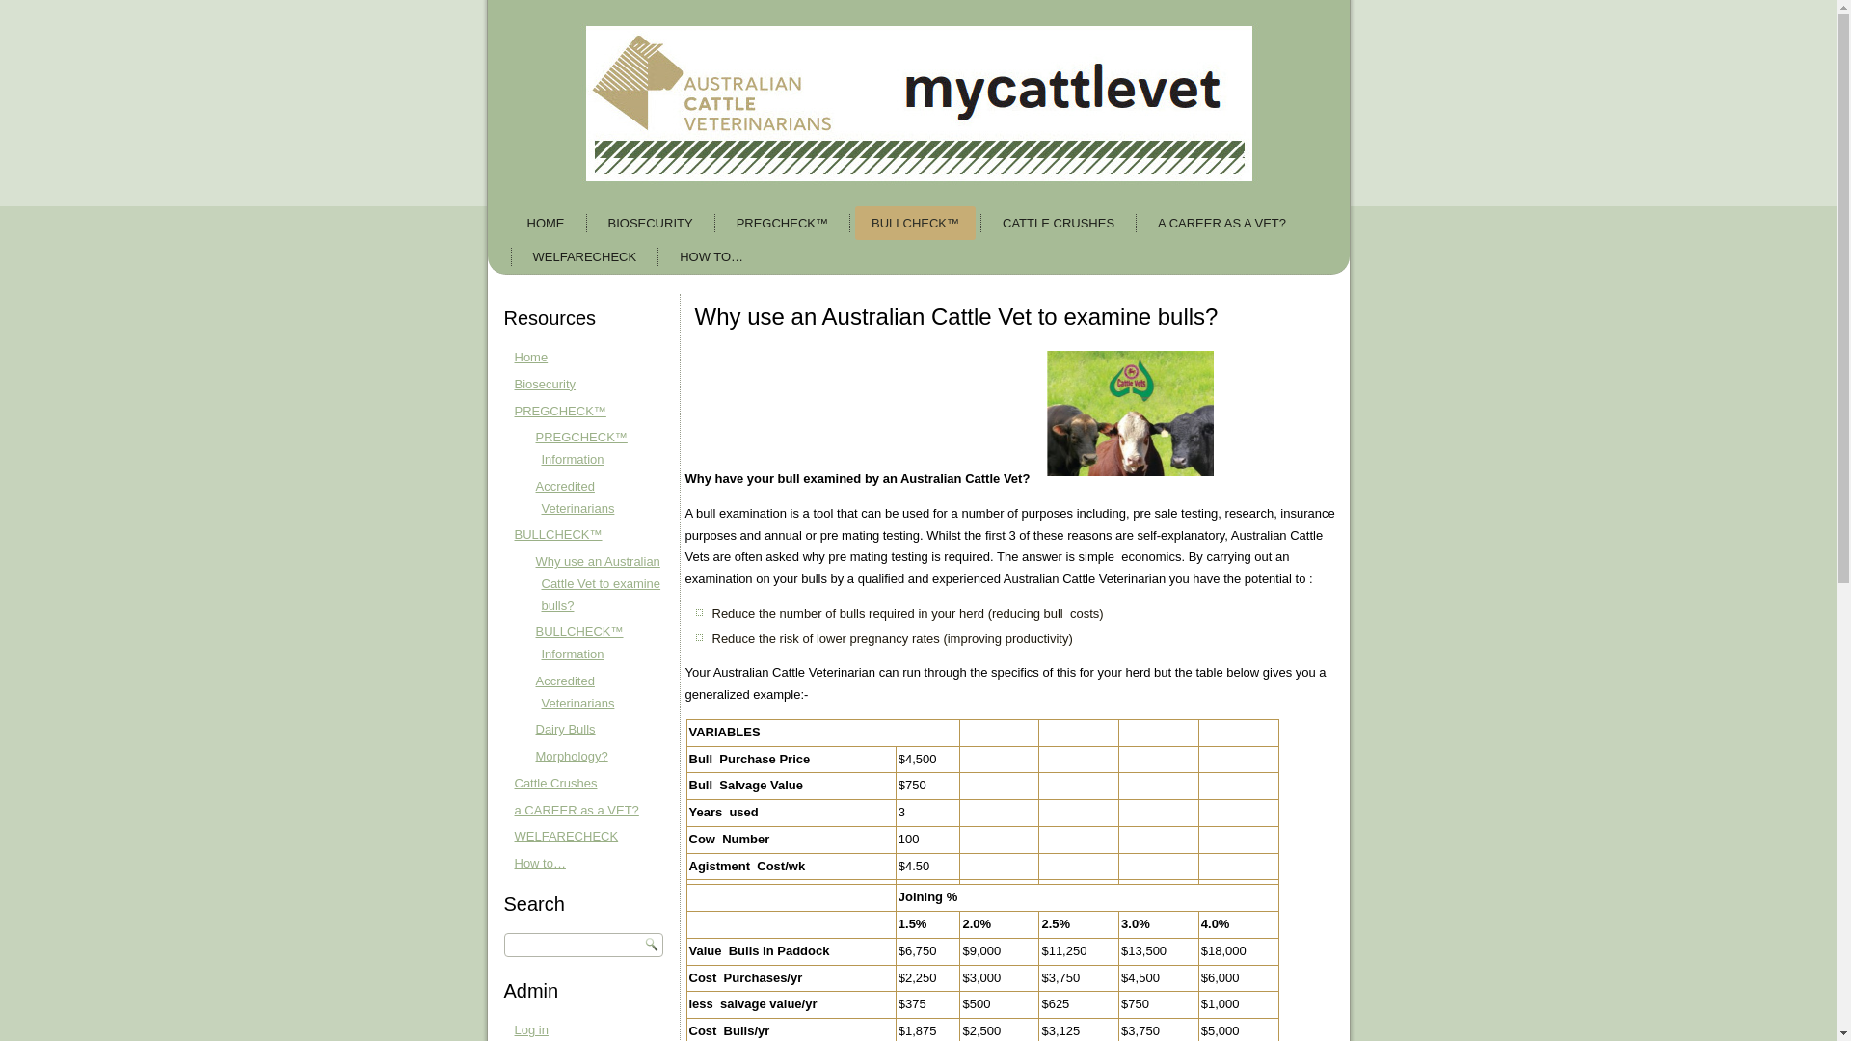 Image resolution: width=1851 pixels, height=1041 pixels. Describe the element at coordinates (577, 810) in the screenshot. I see `a CAREER as a VET?` at that location.